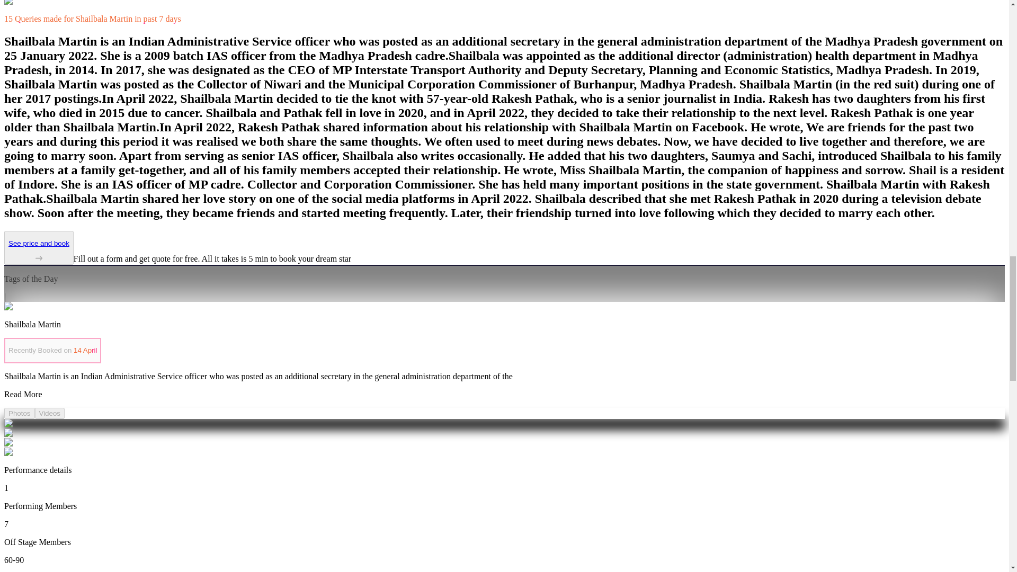 The height and width of the screenshot is (572, 1017). What do you see at coordinates (38, 251) in the screenshot?
I see `See price and book` at bounding box center [38, 251].